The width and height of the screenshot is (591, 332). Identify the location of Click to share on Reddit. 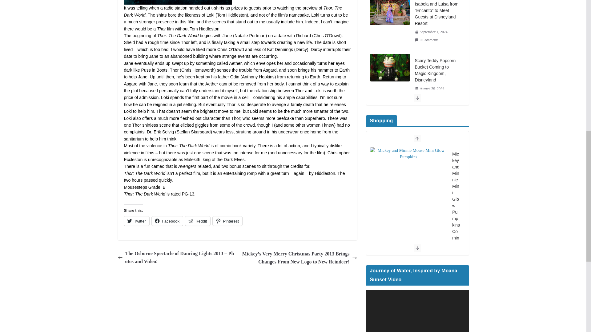
(198, 221).